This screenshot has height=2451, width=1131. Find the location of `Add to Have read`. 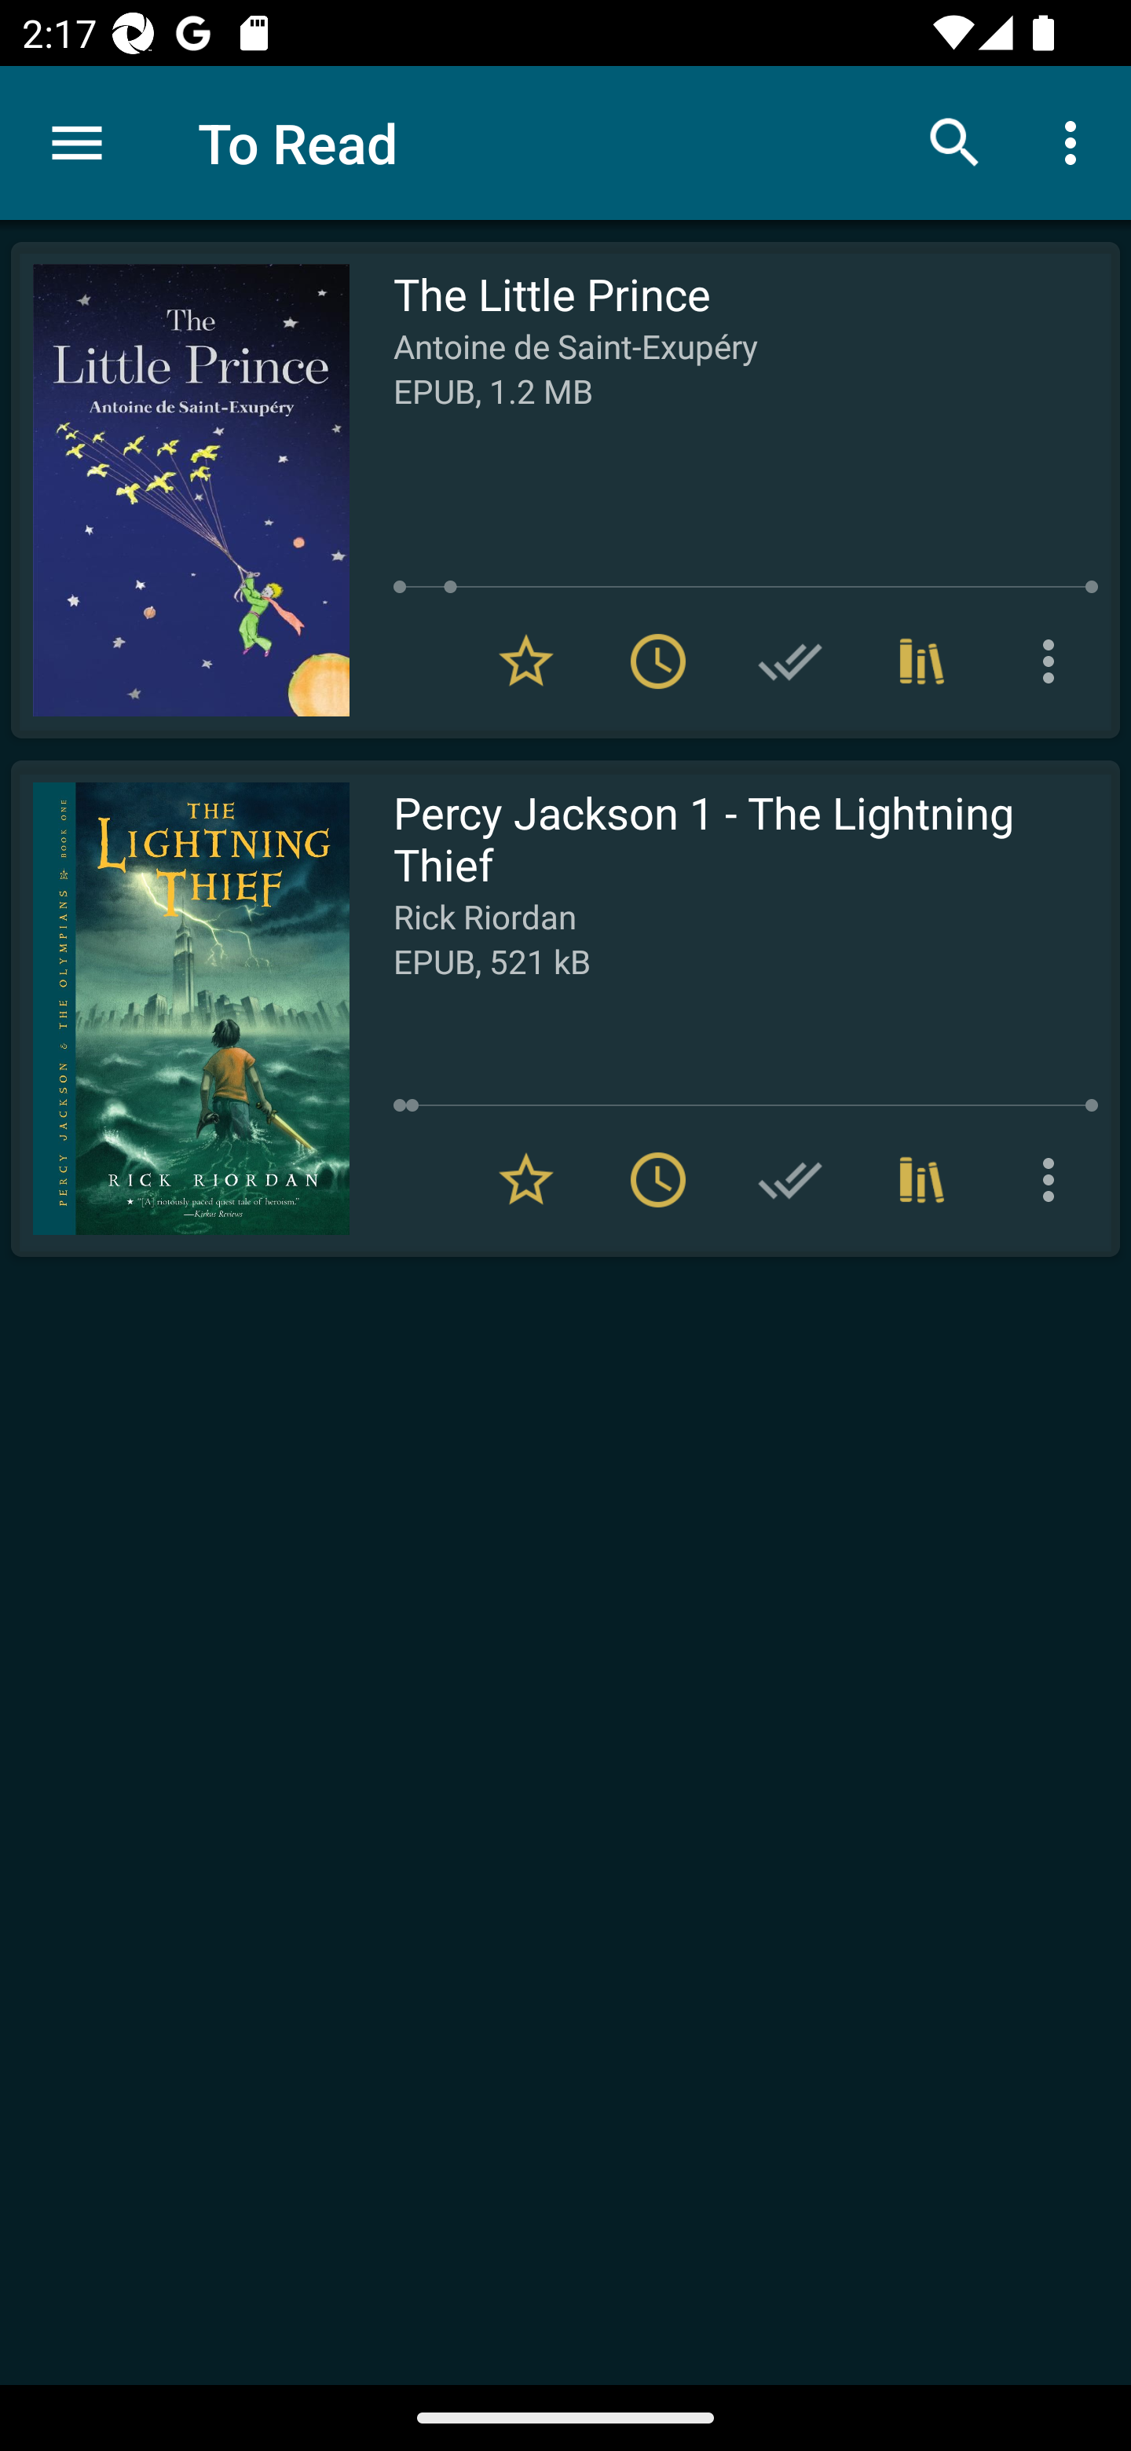

Add to Have read is located at coordinates (790, 1178).